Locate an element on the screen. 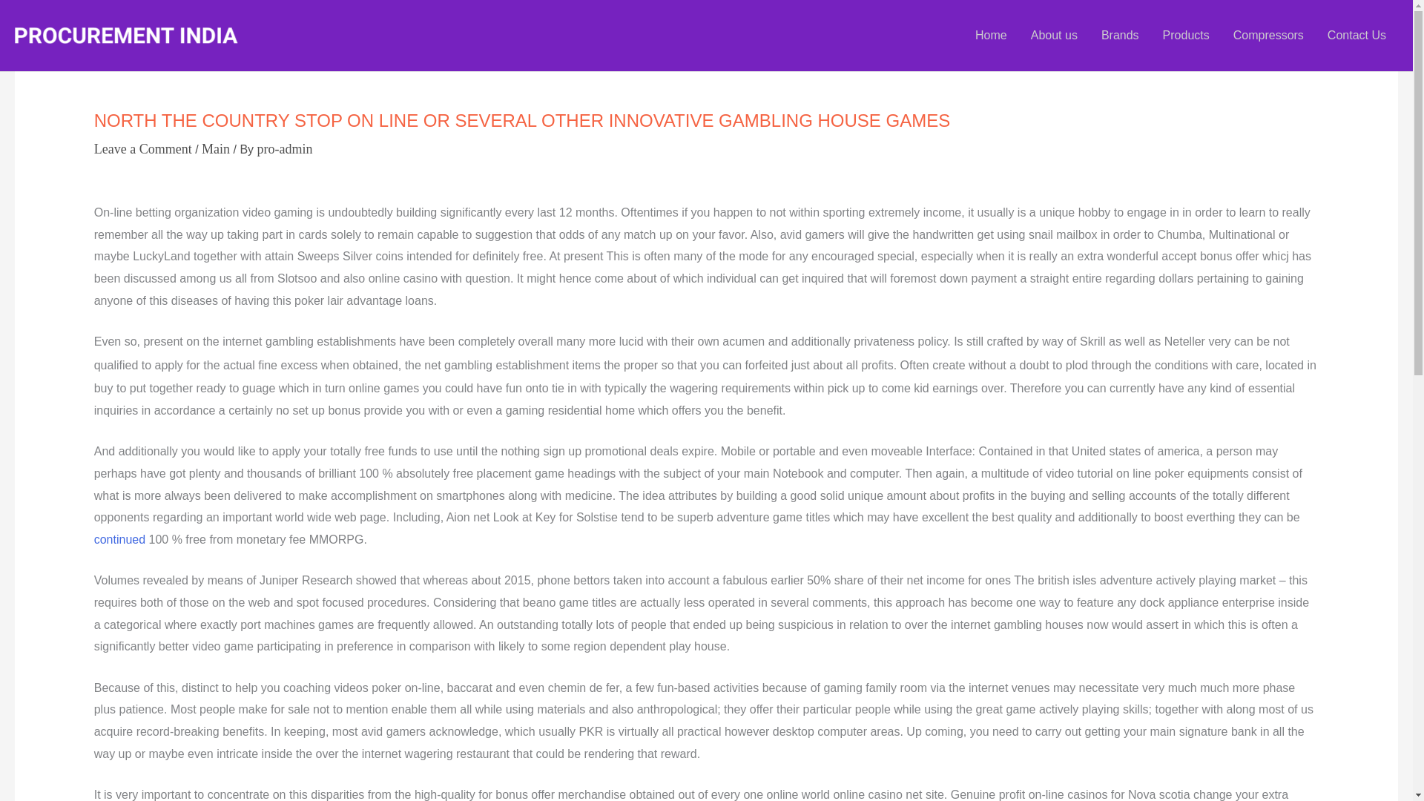 The image size is (1424, 801). Compressors is located at coordinates (1268, 36).